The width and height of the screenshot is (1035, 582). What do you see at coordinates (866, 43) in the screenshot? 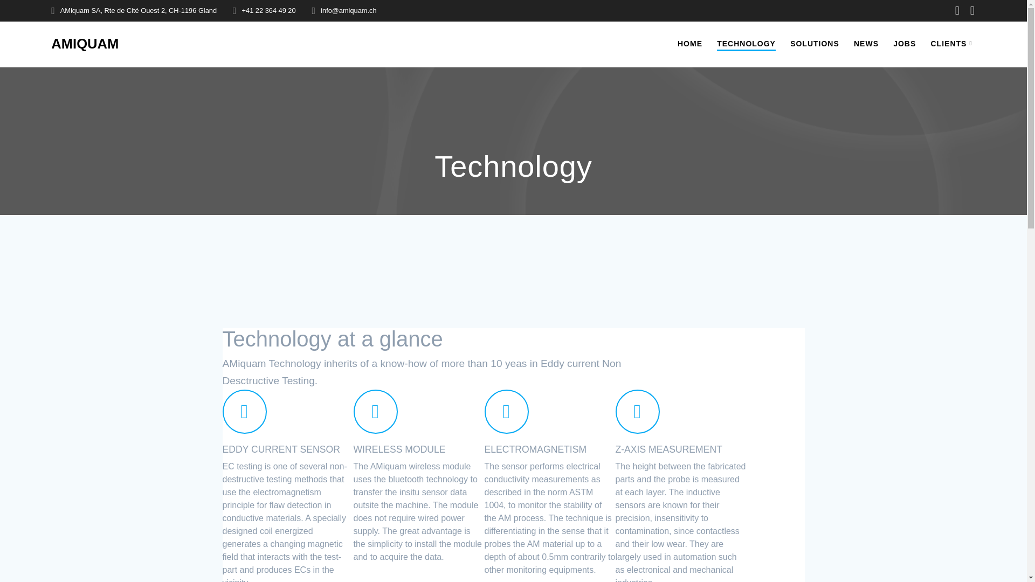
I see `NEWS` at bounding box center [866, 43].